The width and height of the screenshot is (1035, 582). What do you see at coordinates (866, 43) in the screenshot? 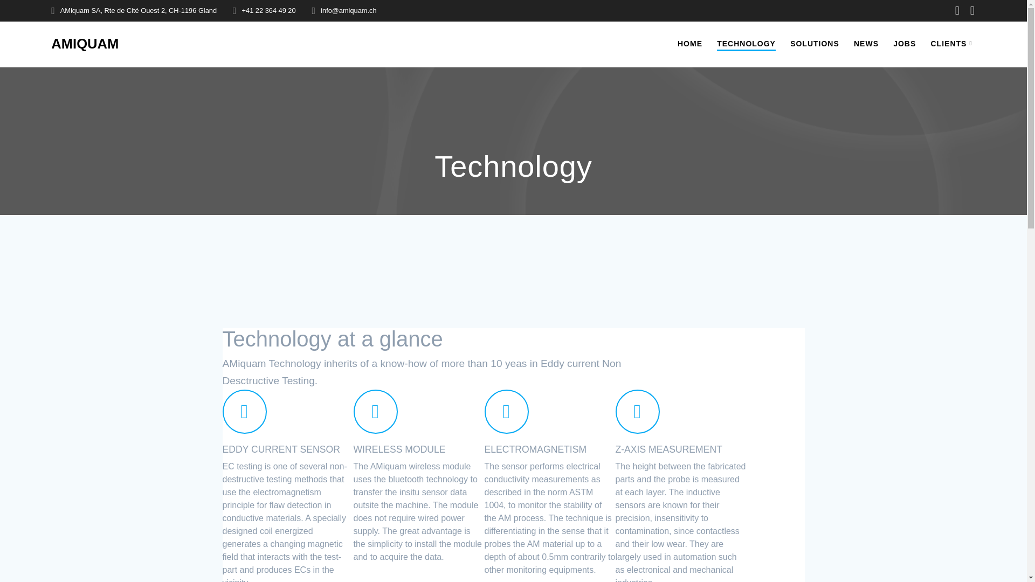
I see `NEWS` at bounding box center [866, 43].